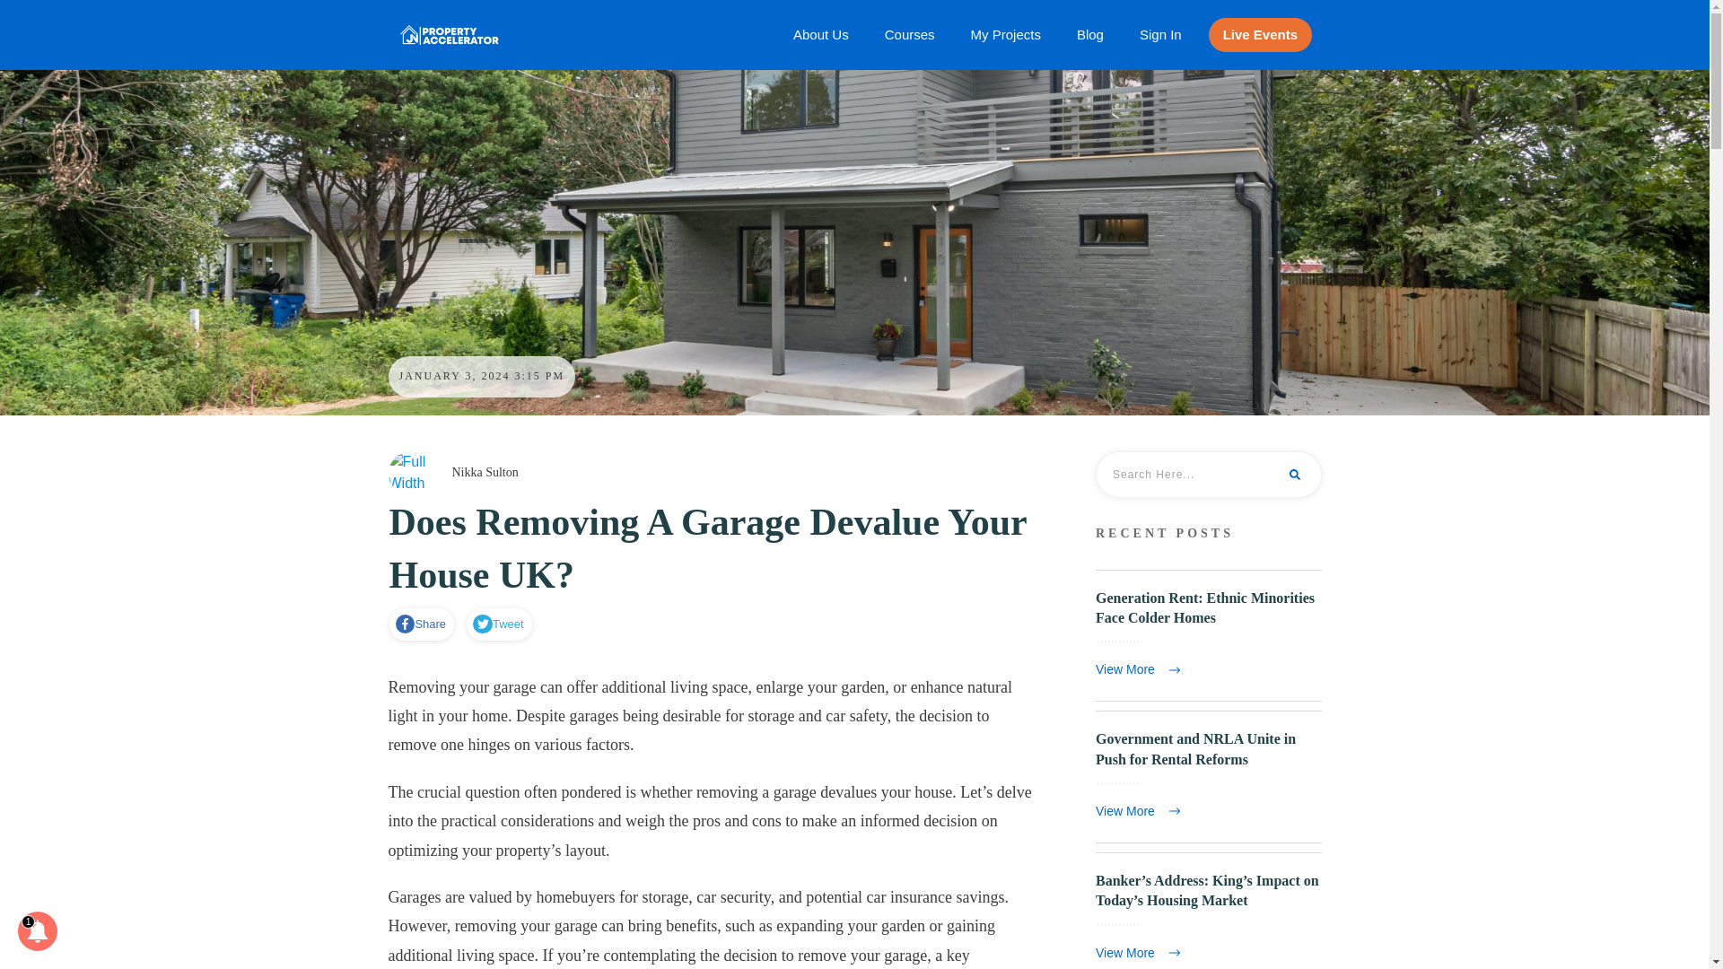 This screenshot has width=1723, height=969. Describe the element at coordinates (1141, 669) in the screenshot. I see `View More` at that location.